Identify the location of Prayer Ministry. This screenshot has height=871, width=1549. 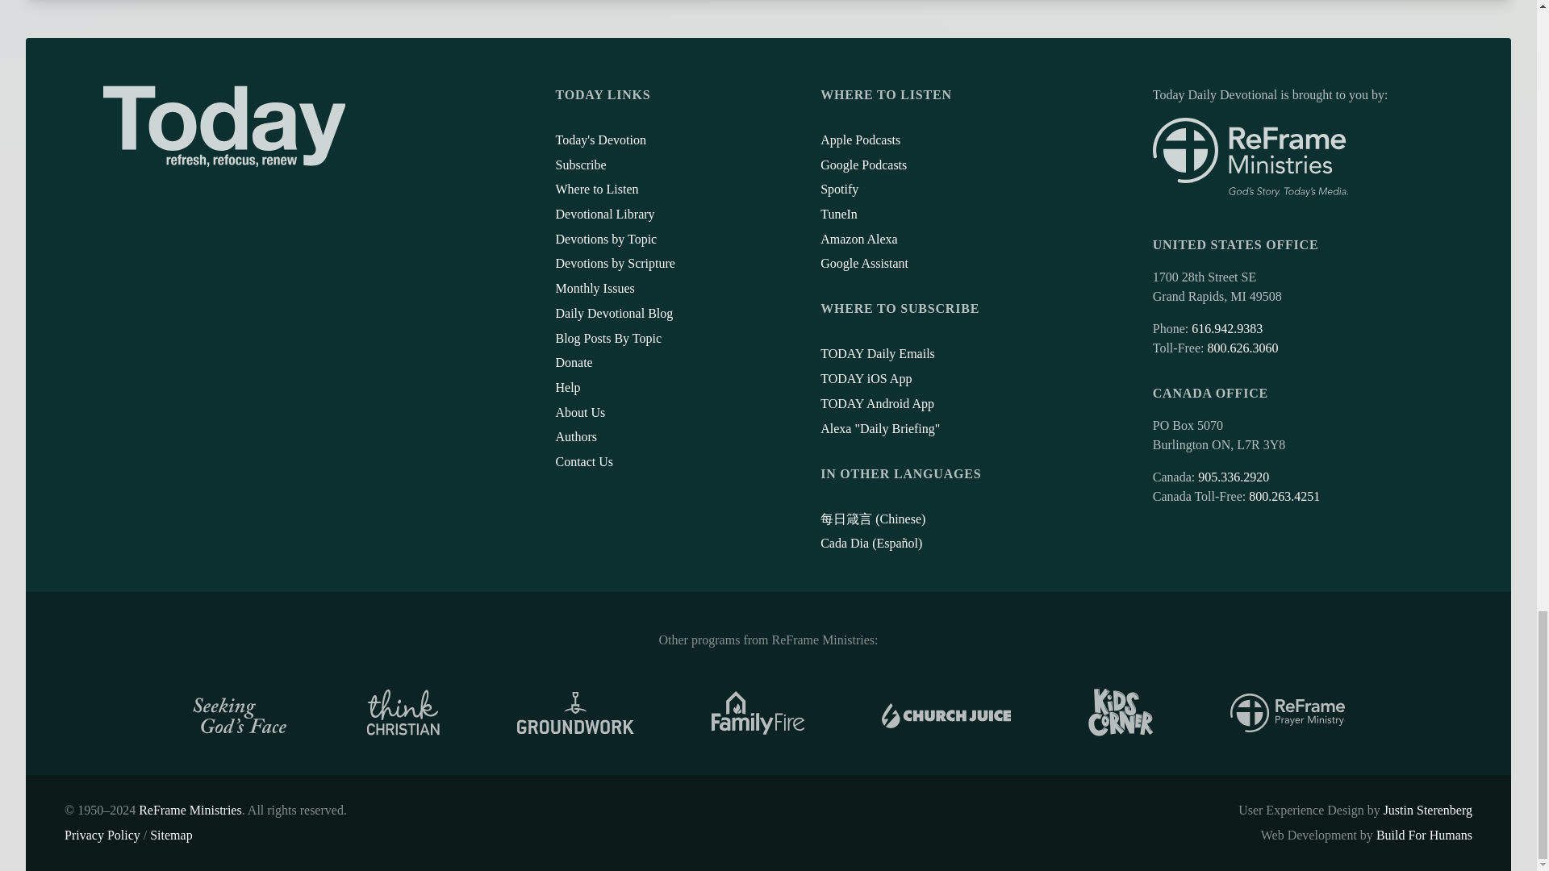
(1287, 713).